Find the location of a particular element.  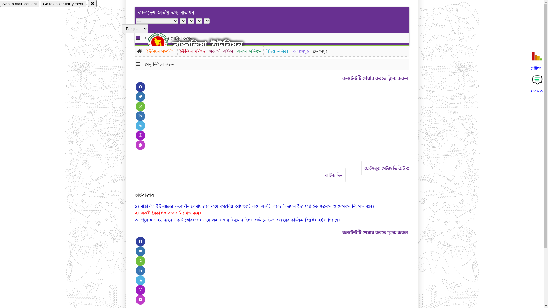

Skip to main content is located at coordinates (19, 4).